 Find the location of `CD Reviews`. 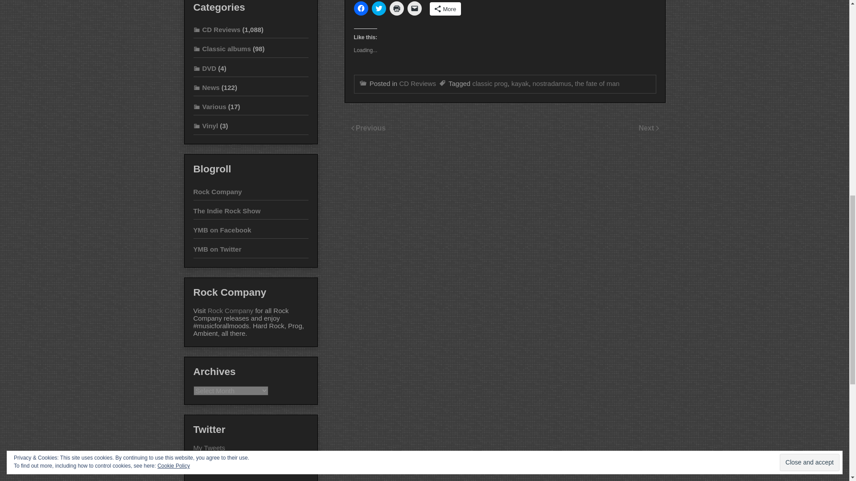

CD Reviews is located at coordinates (417, 83).